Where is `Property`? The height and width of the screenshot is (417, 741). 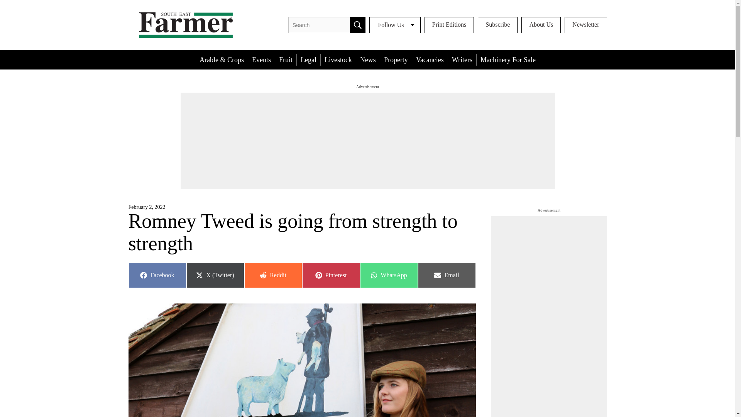
Property is located at coordinates (357, 25).